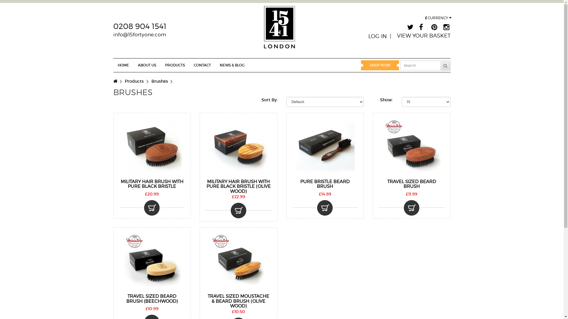 This screenshot has width=568, height=319. Describe the element at coordinates (238, 187) in the screenshot. I see `MILITARY HAIR BRUSH WITH PURE BLACK BRISTLE (OLIVE WOOD)` at that location.